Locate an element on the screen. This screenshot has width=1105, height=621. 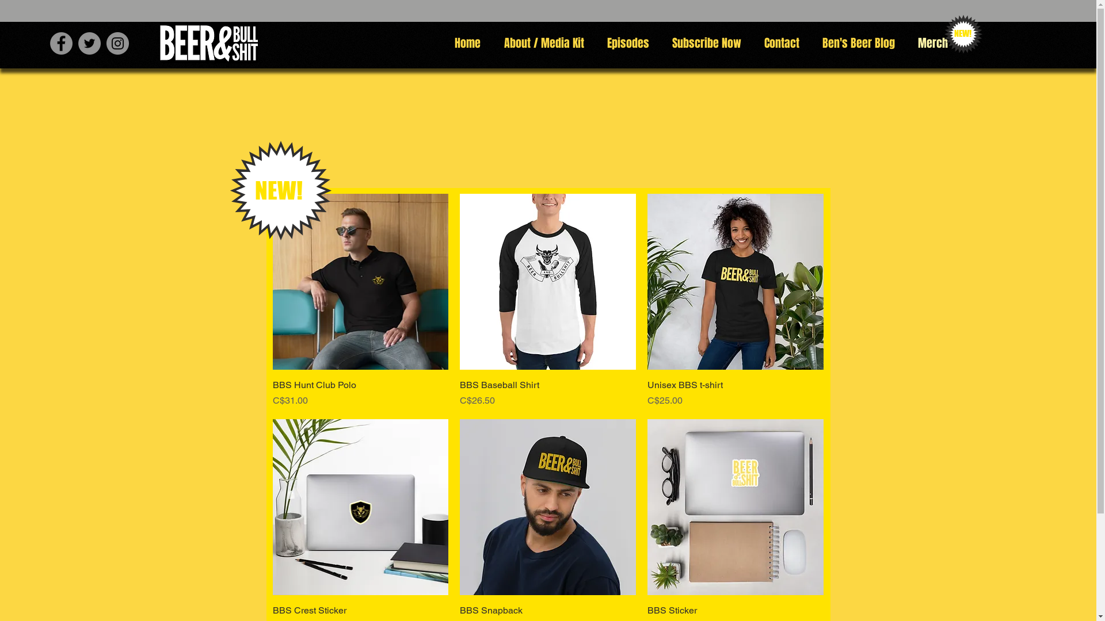
BBS Baseball Shirt
Price
C$26.50 is located at coordinates (548, 393).